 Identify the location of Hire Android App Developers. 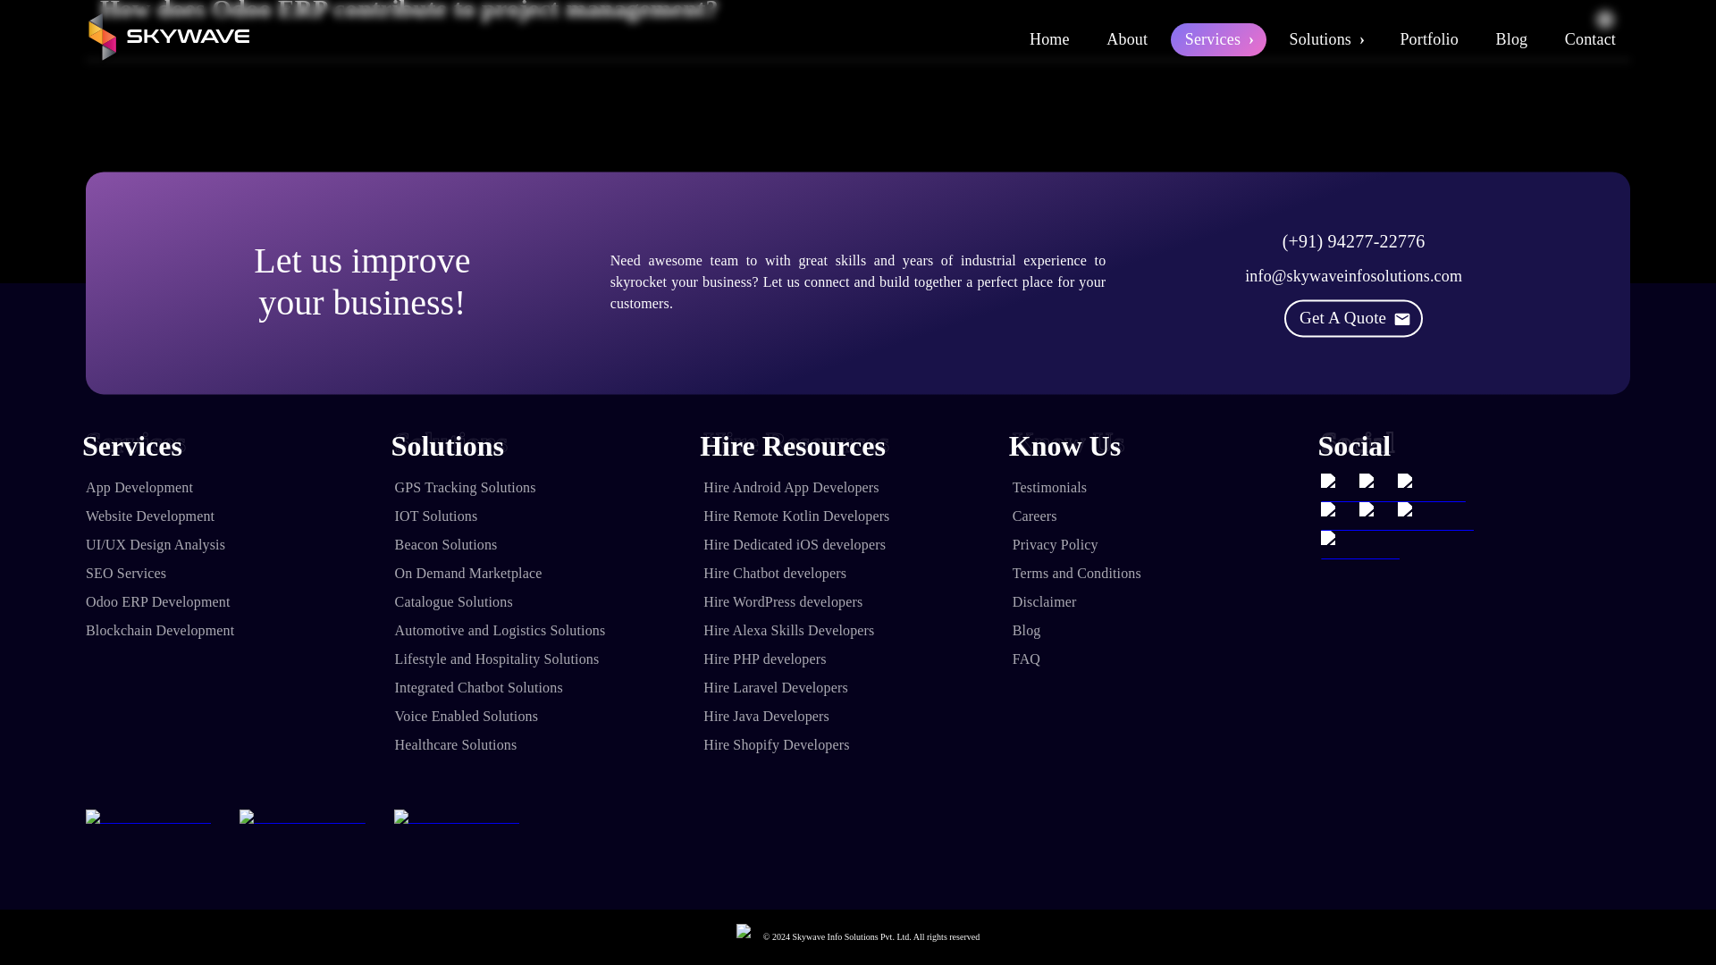
(858, 488).